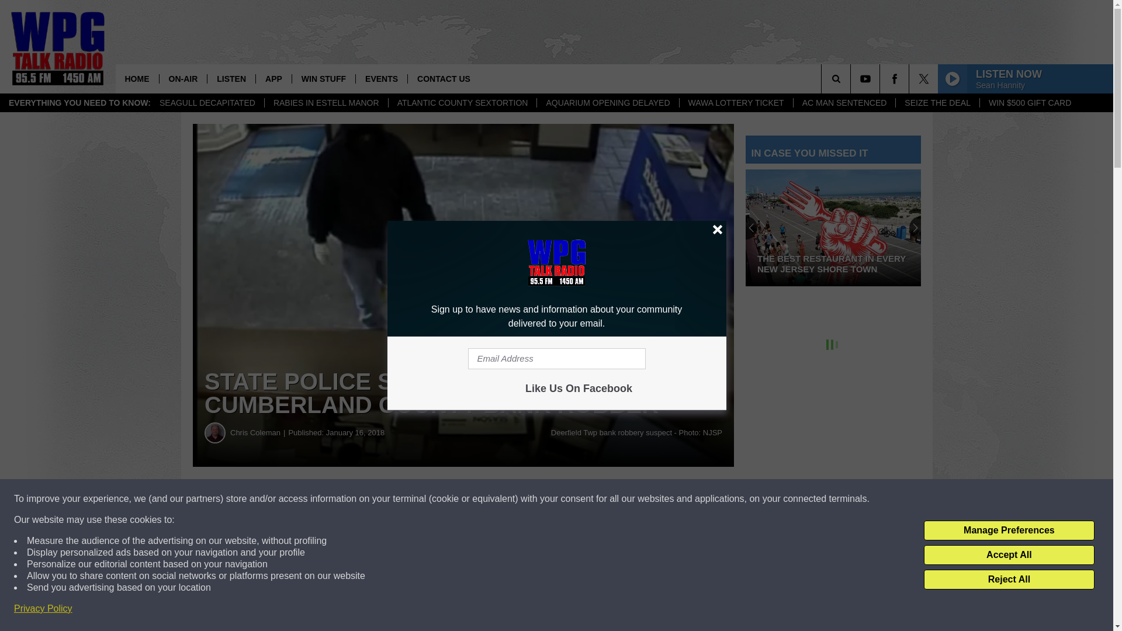 The width and height of the screenshot is (1122, 631). Describe the element at coordinates (326, 103) in the screenshot. I see `RABIES IN ESTELL MANOR` at that location.